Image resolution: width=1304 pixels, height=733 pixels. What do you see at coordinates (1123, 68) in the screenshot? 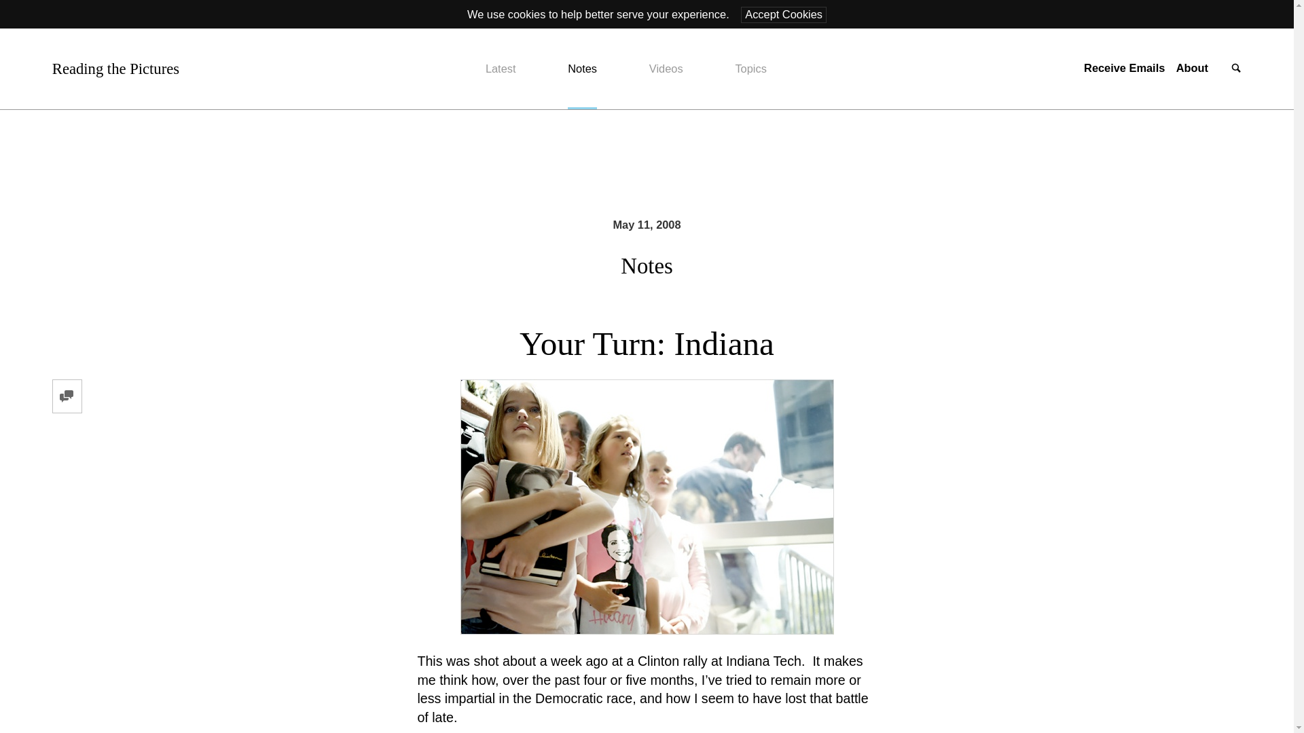
I see `Newsletter Signup` at bounding box center [1123, 68].